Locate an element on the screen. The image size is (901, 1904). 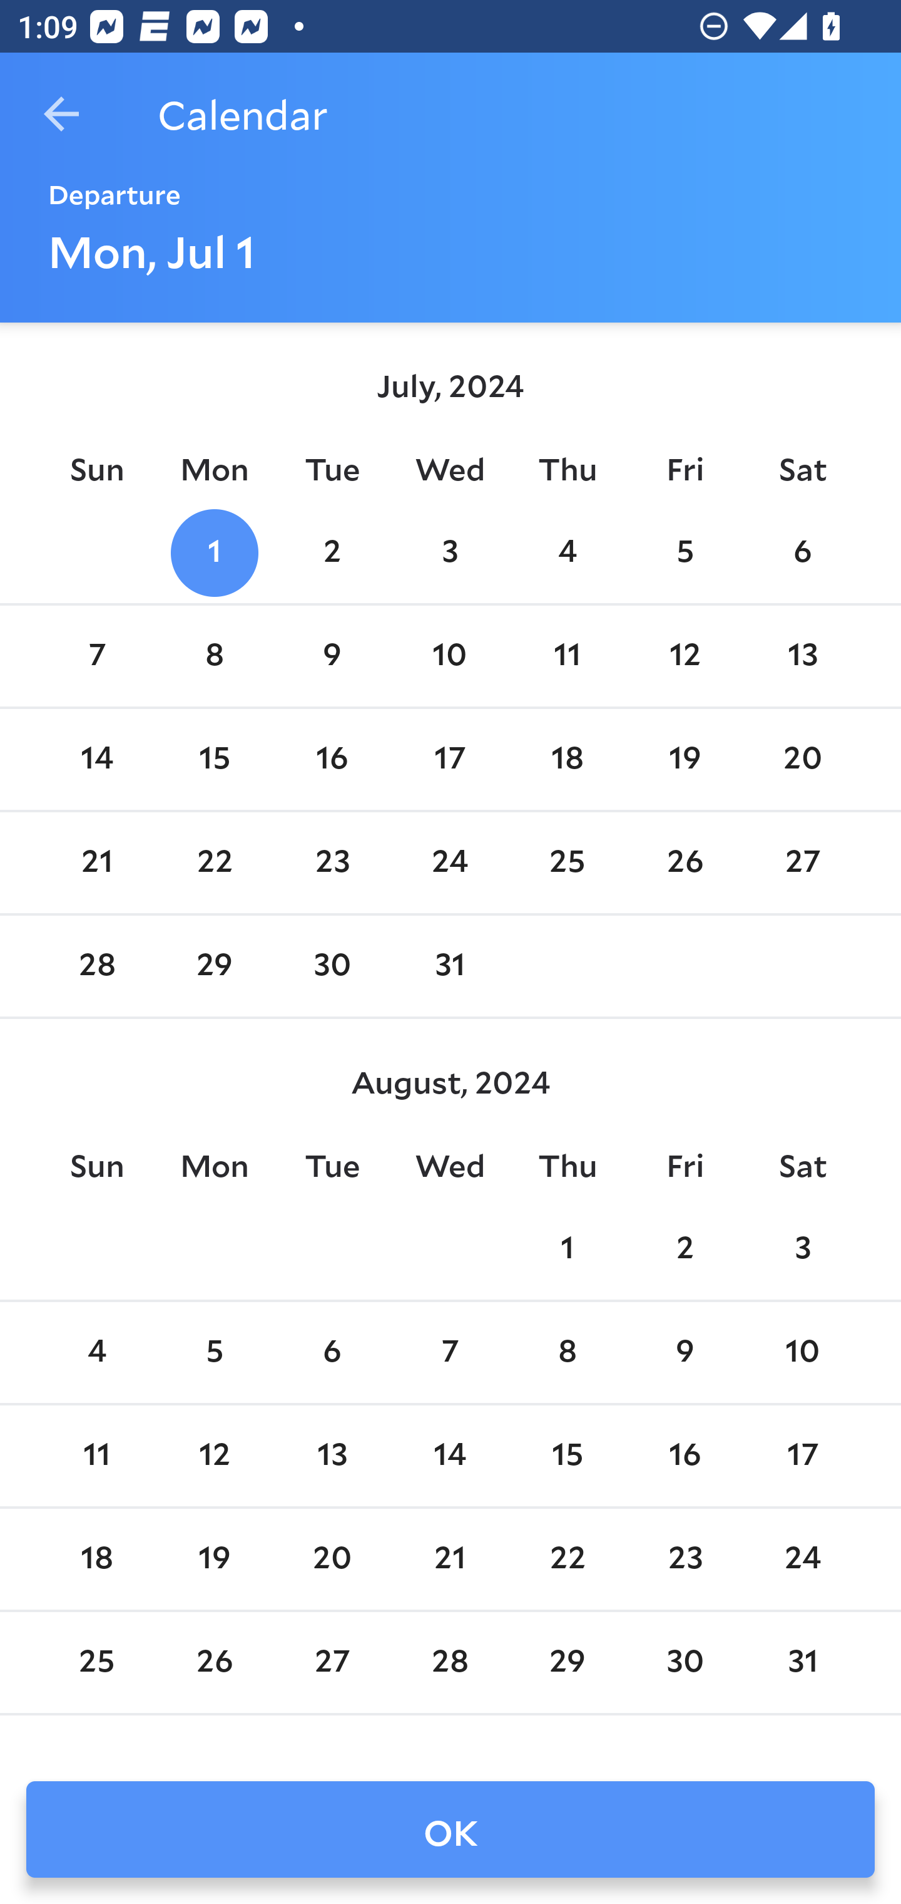
14 is located at coordinates (450, 1456).